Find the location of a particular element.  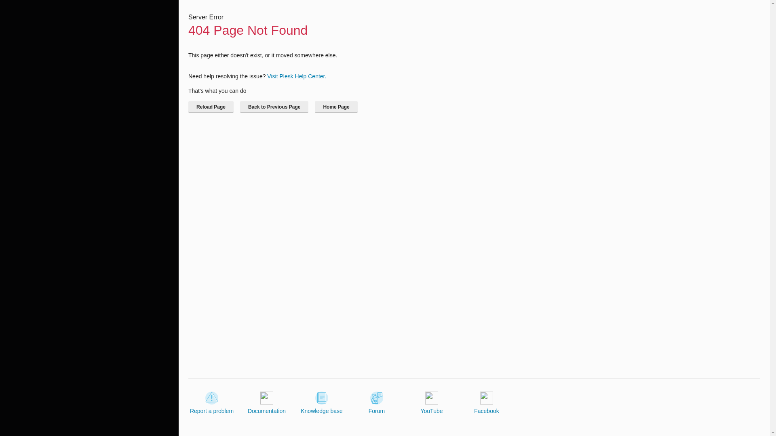

Back to Previous Page is located at coordinates (274, 107).